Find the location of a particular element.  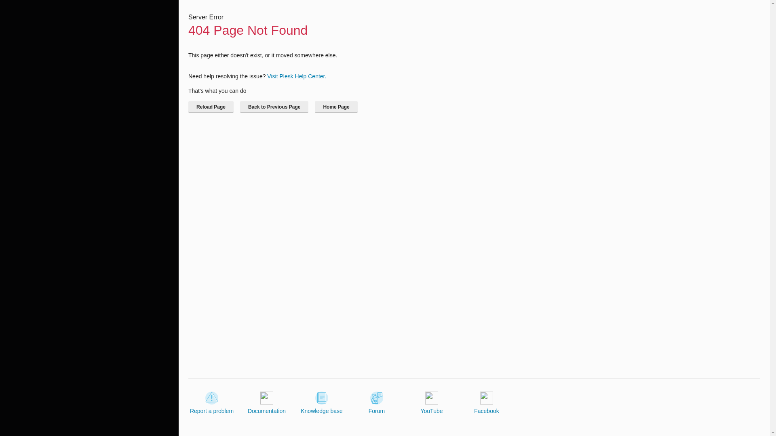

Back to Previous Page is located at coordinates (274, 107).